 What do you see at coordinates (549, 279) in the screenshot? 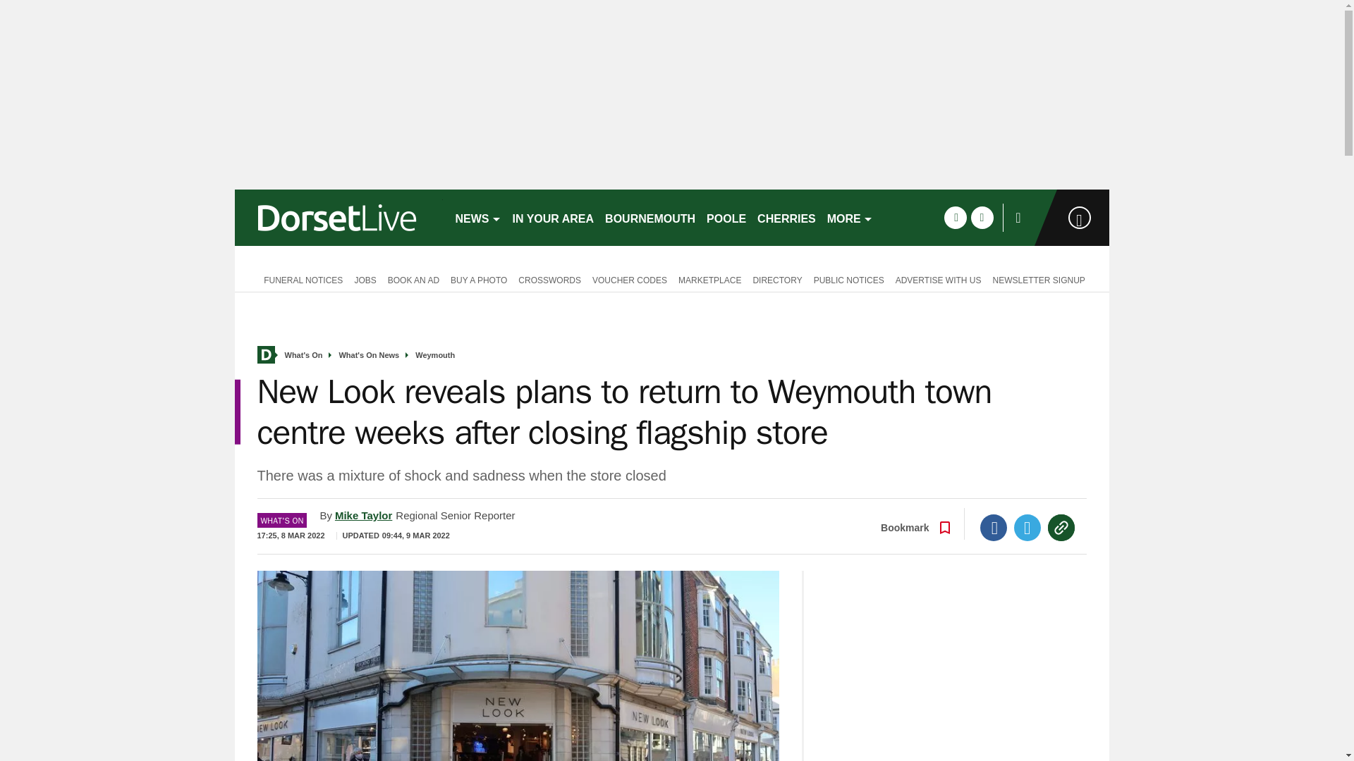
I see `CROSSWORDS` at bounding box center [549, 279].